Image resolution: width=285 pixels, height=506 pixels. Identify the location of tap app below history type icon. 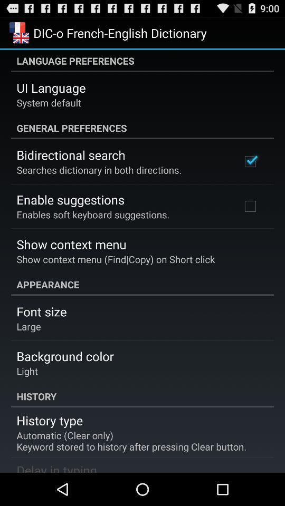
(131, 441).